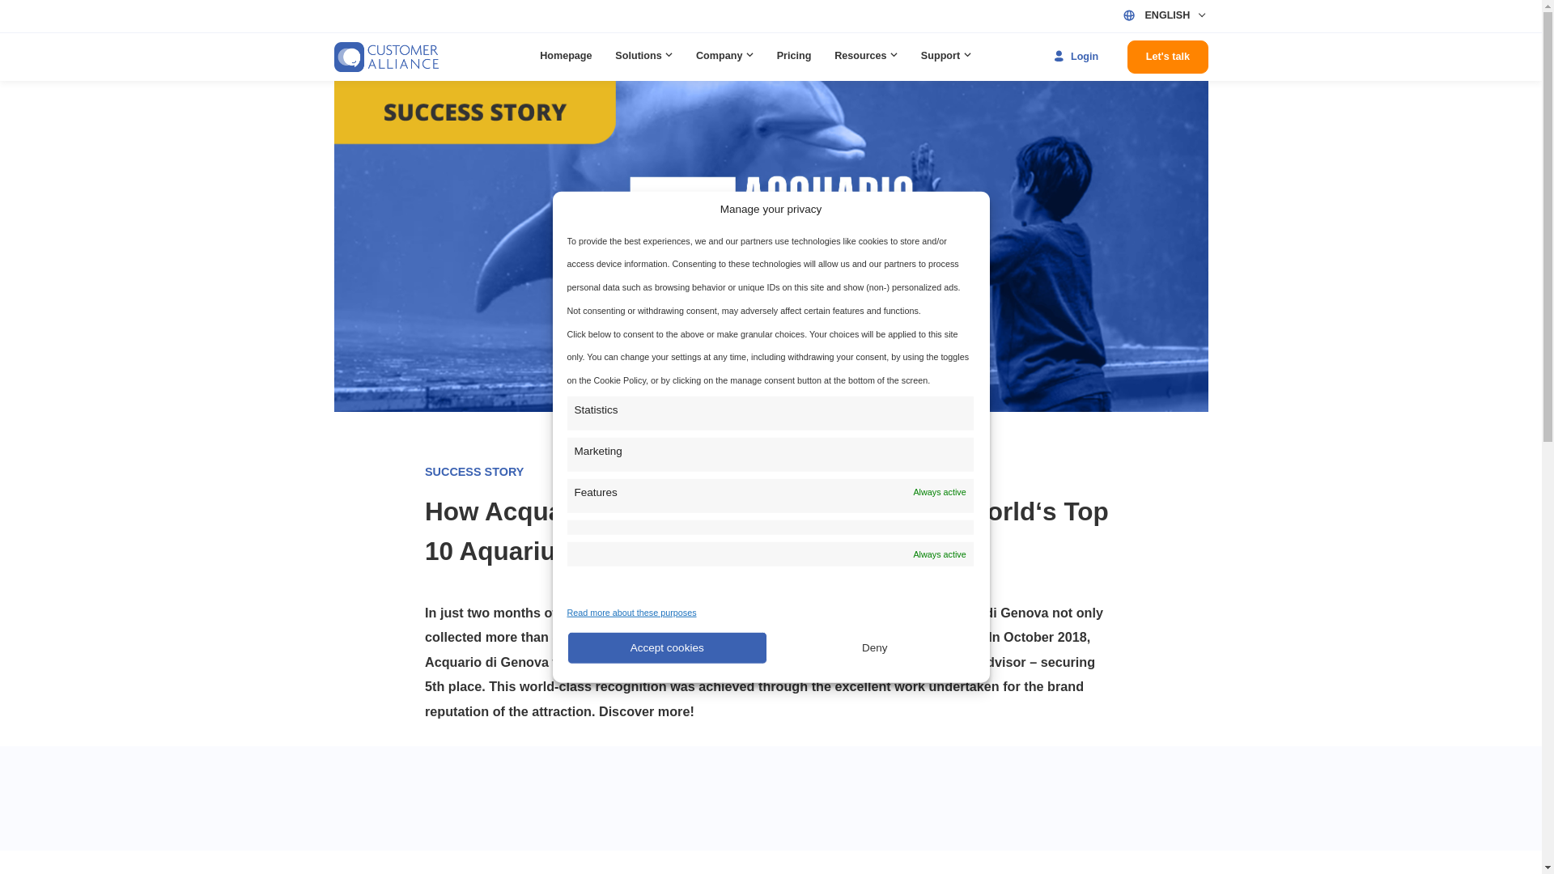 This screenshot has height=874, width=1554. Describe the element at coordinates (1307, 17) in the screenshot. I see `ENGLISH` at that location.